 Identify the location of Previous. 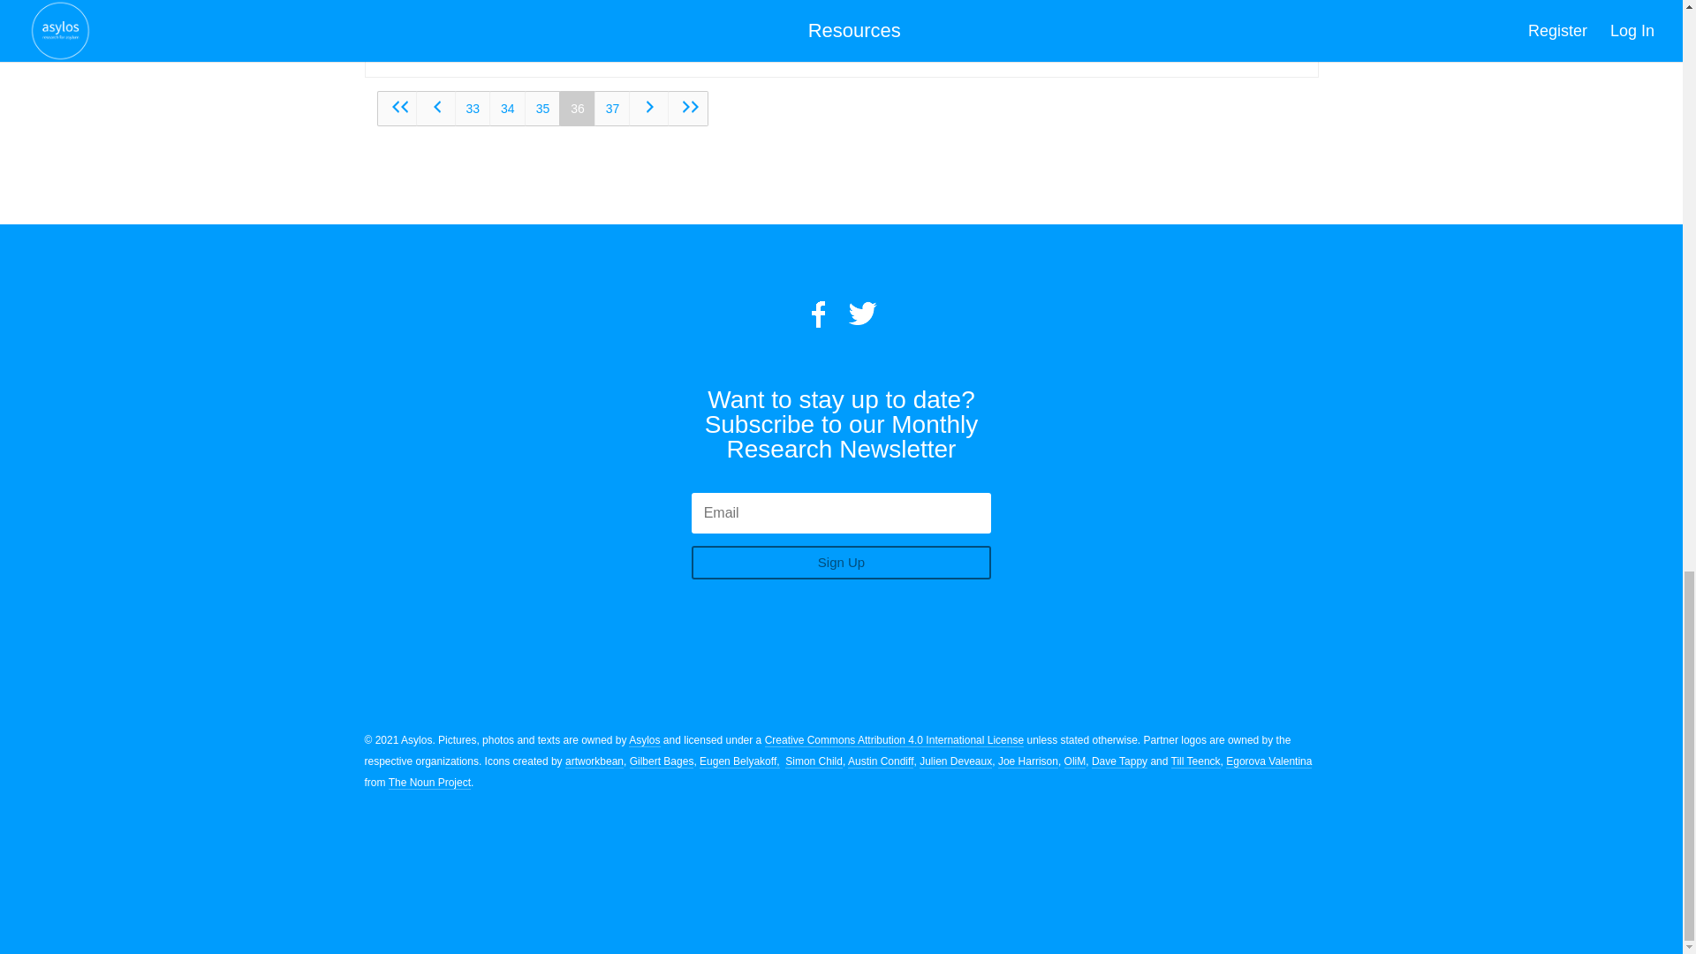
(435, 108).